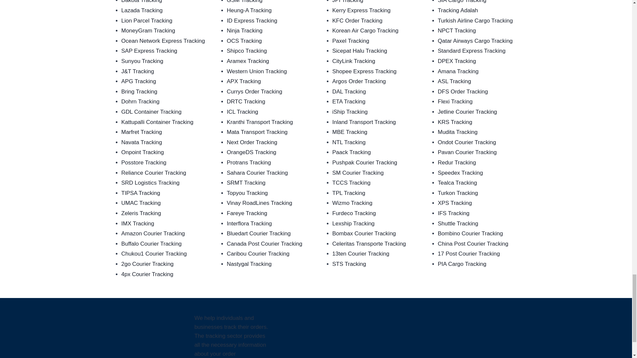 Image resolution: width=637 pixels, height=358 pixels. I want to click on Lion Parcel Tracking, so click(147, 21).